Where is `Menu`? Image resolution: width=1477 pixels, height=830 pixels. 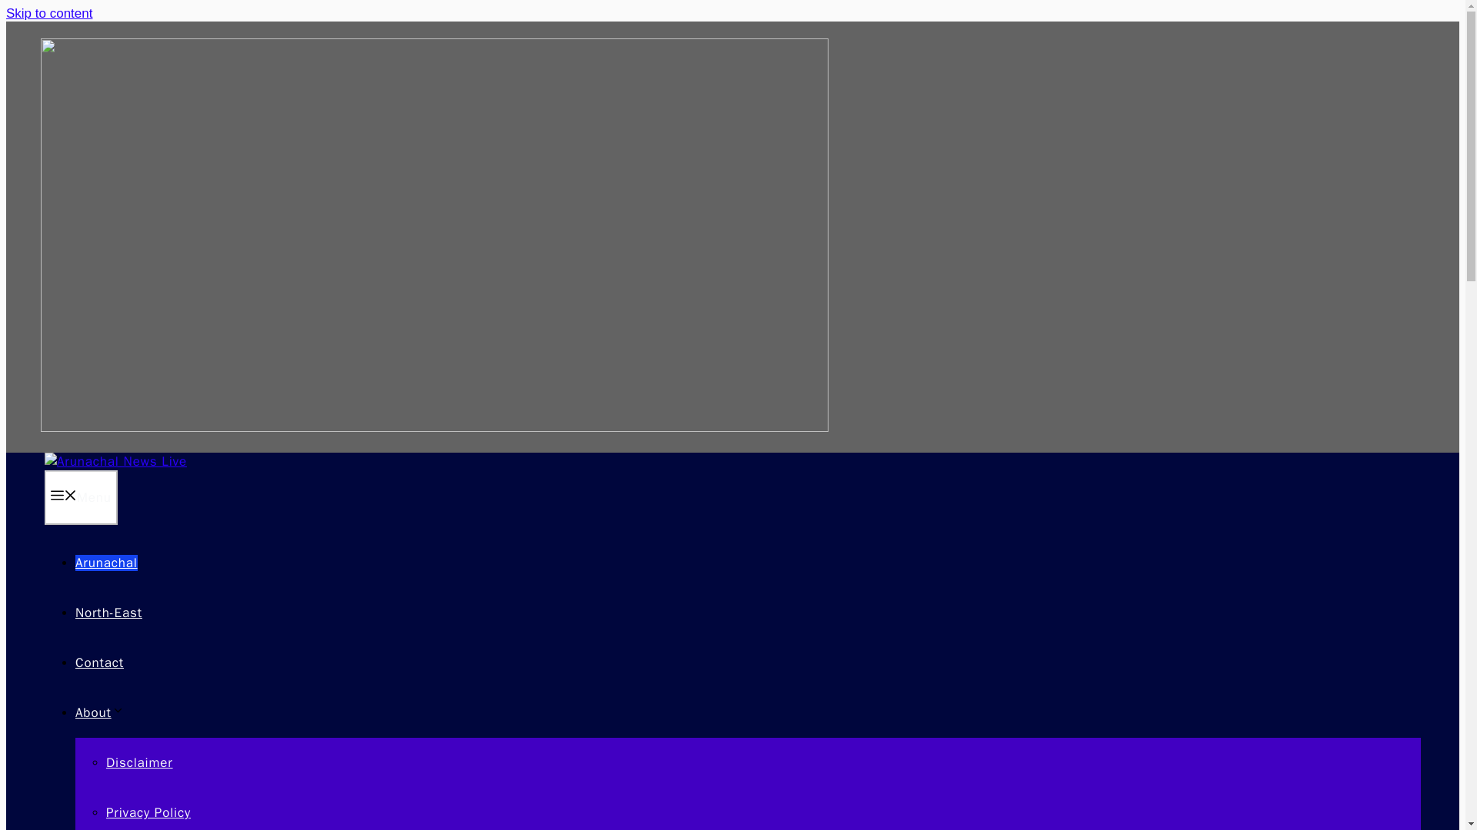 Menu is located at coordinates (81, 497).